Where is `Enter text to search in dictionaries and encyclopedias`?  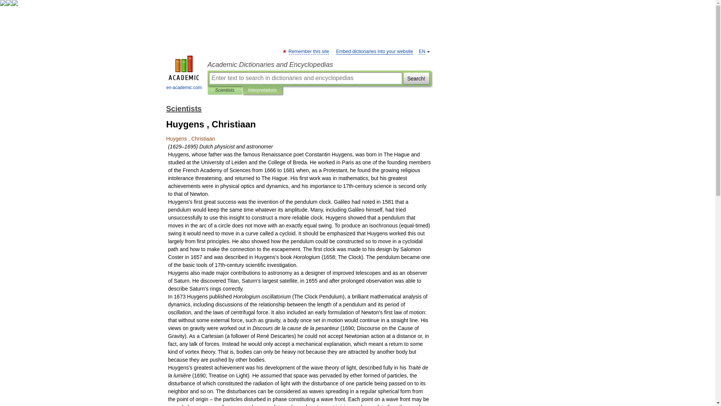 Enter text to search in dictionaries and encyclopedias is located at coordinates (305, 78).